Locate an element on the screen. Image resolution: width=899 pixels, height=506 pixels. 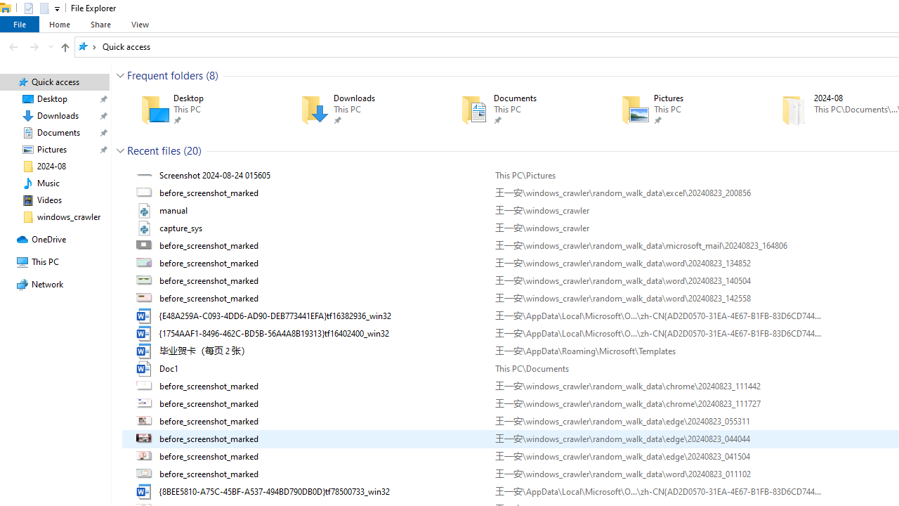
Name is located at coordinates (322, 491).